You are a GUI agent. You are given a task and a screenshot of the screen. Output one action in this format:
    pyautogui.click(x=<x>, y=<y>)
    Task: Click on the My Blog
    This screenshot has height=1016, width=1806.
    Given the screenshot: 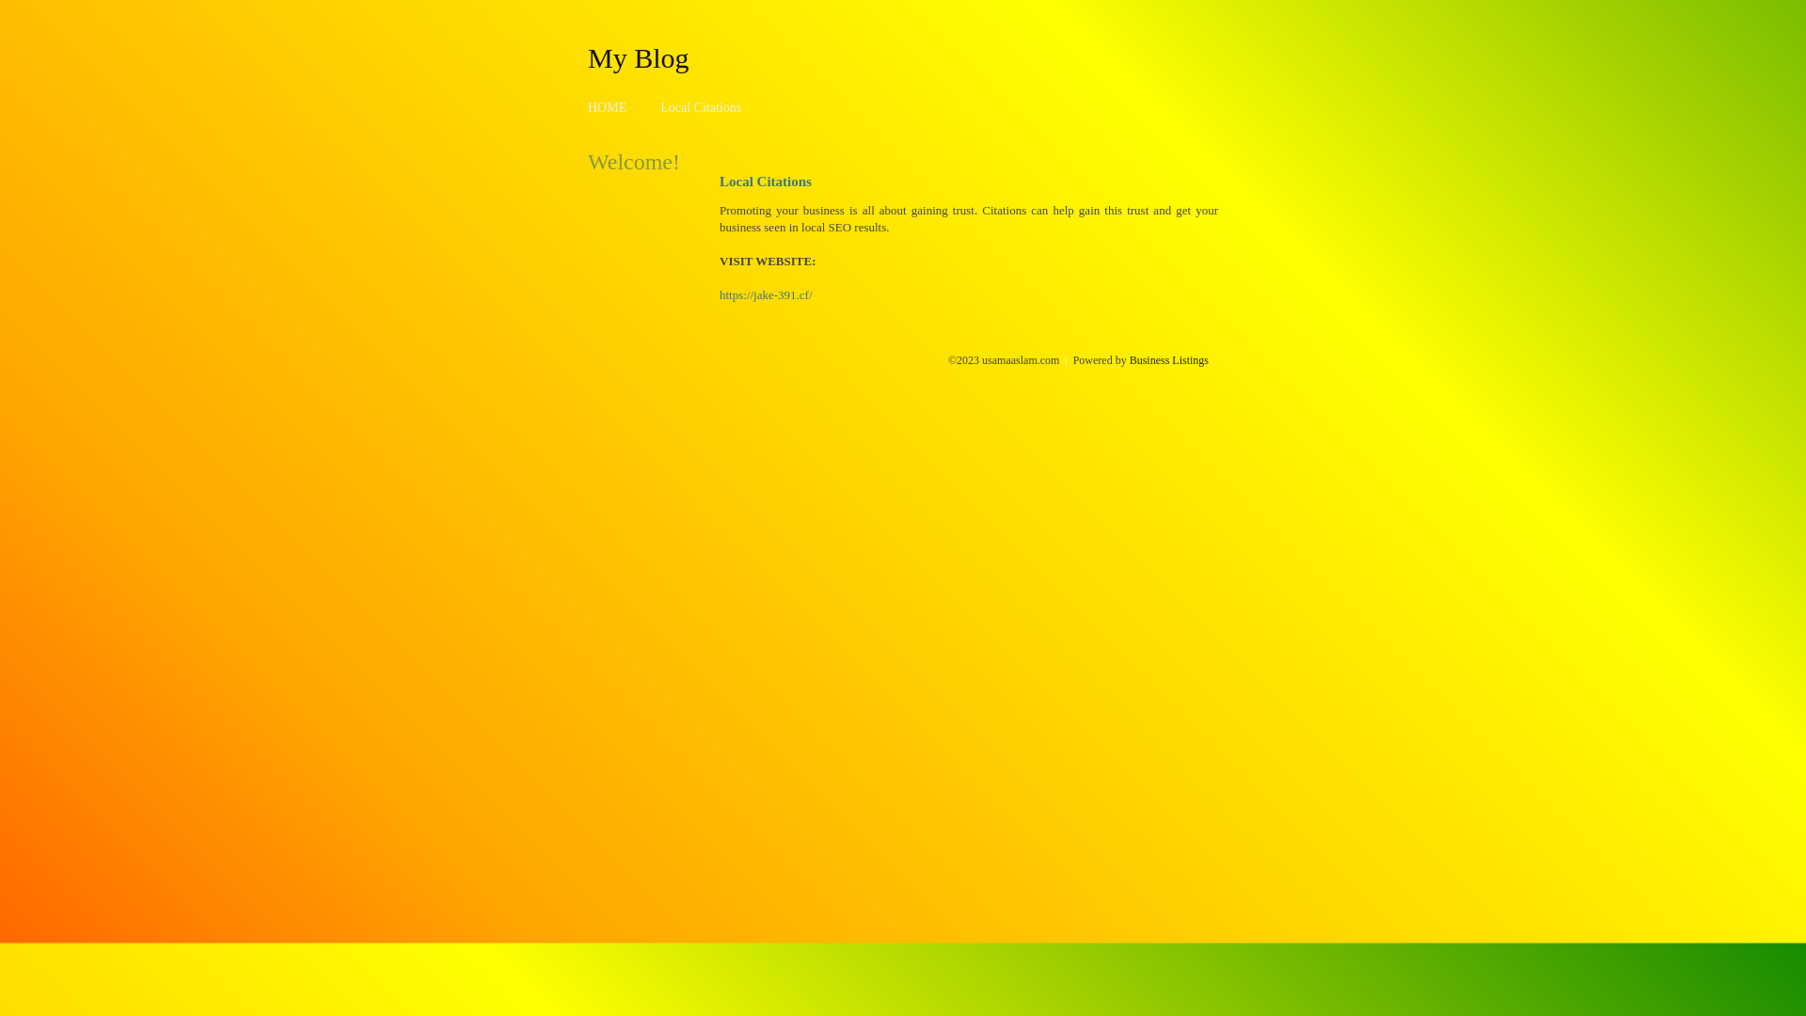 What is the action you would take?
    pyautogui.click(x=639, y=57)
    